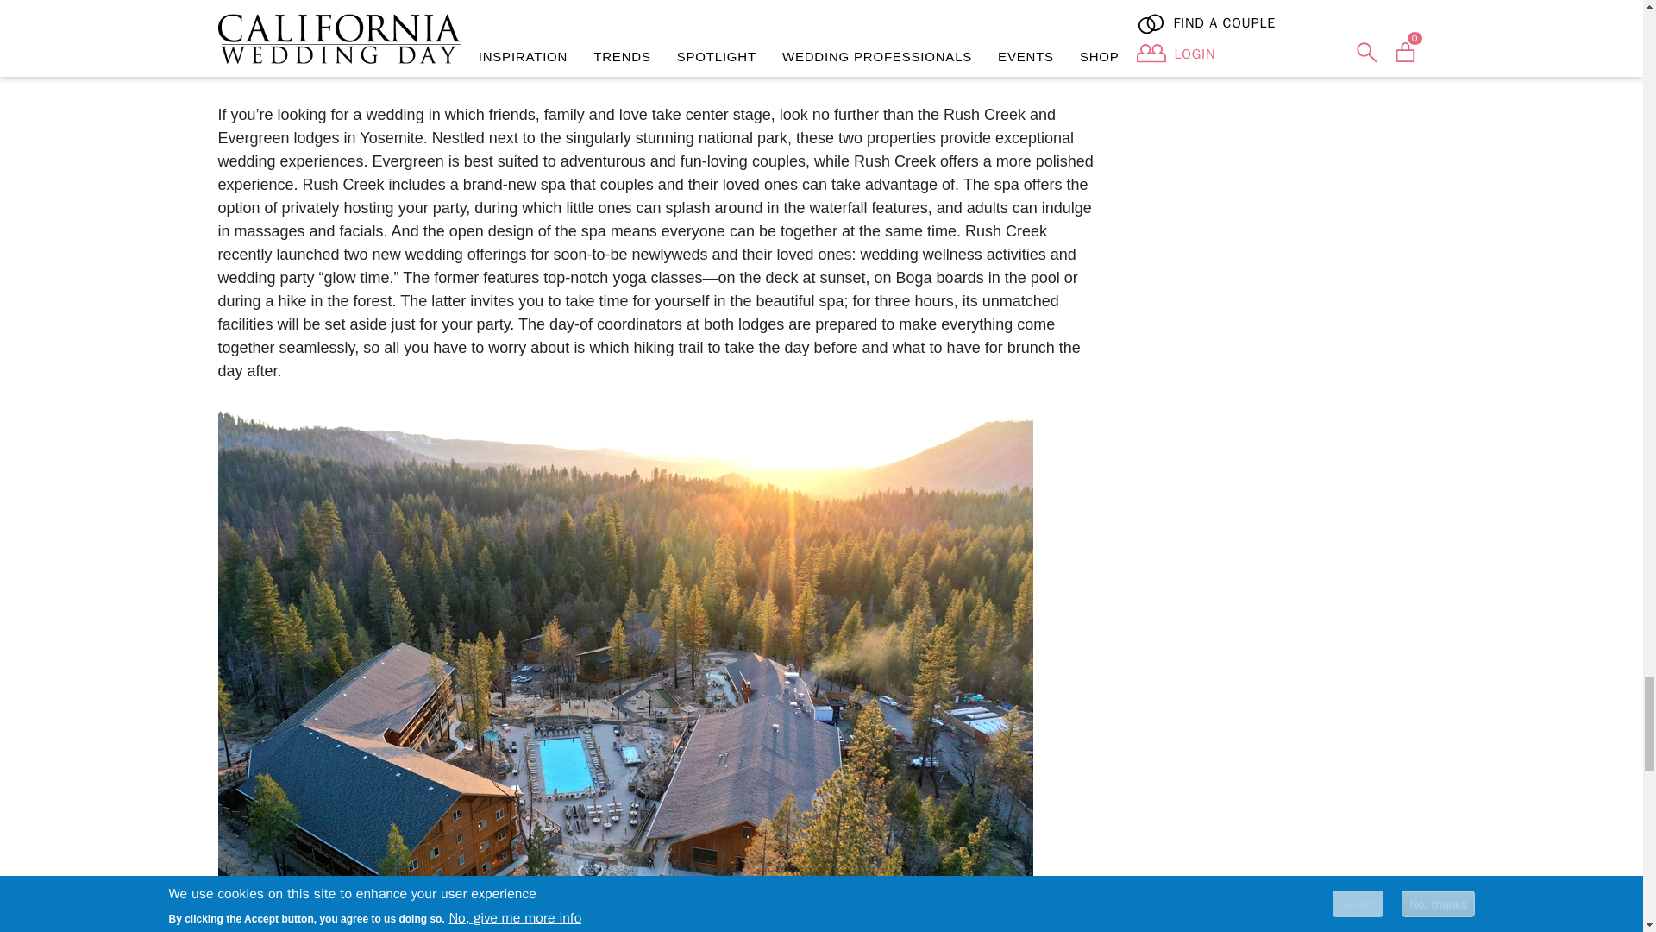 The image size is (1656, 932). What do you see at coordinates (267, 66) in the screenshot?
I see `RUSH CREEK` at bounding box center [267, 66].